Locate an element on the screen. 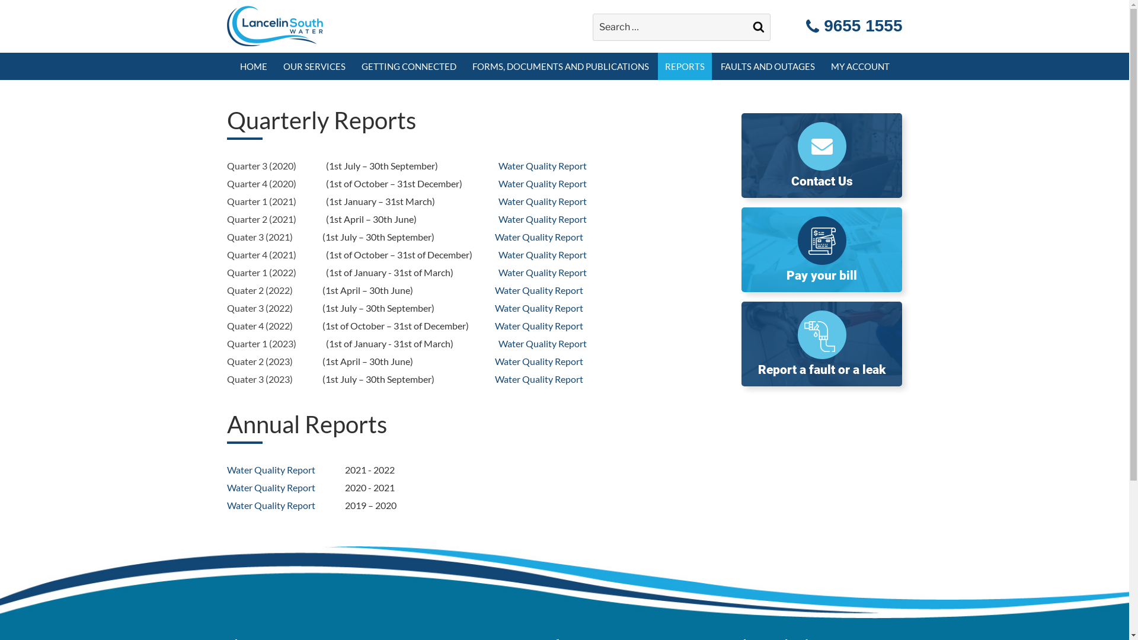  Report a fault or a leak is located at coordinates (821, 344).